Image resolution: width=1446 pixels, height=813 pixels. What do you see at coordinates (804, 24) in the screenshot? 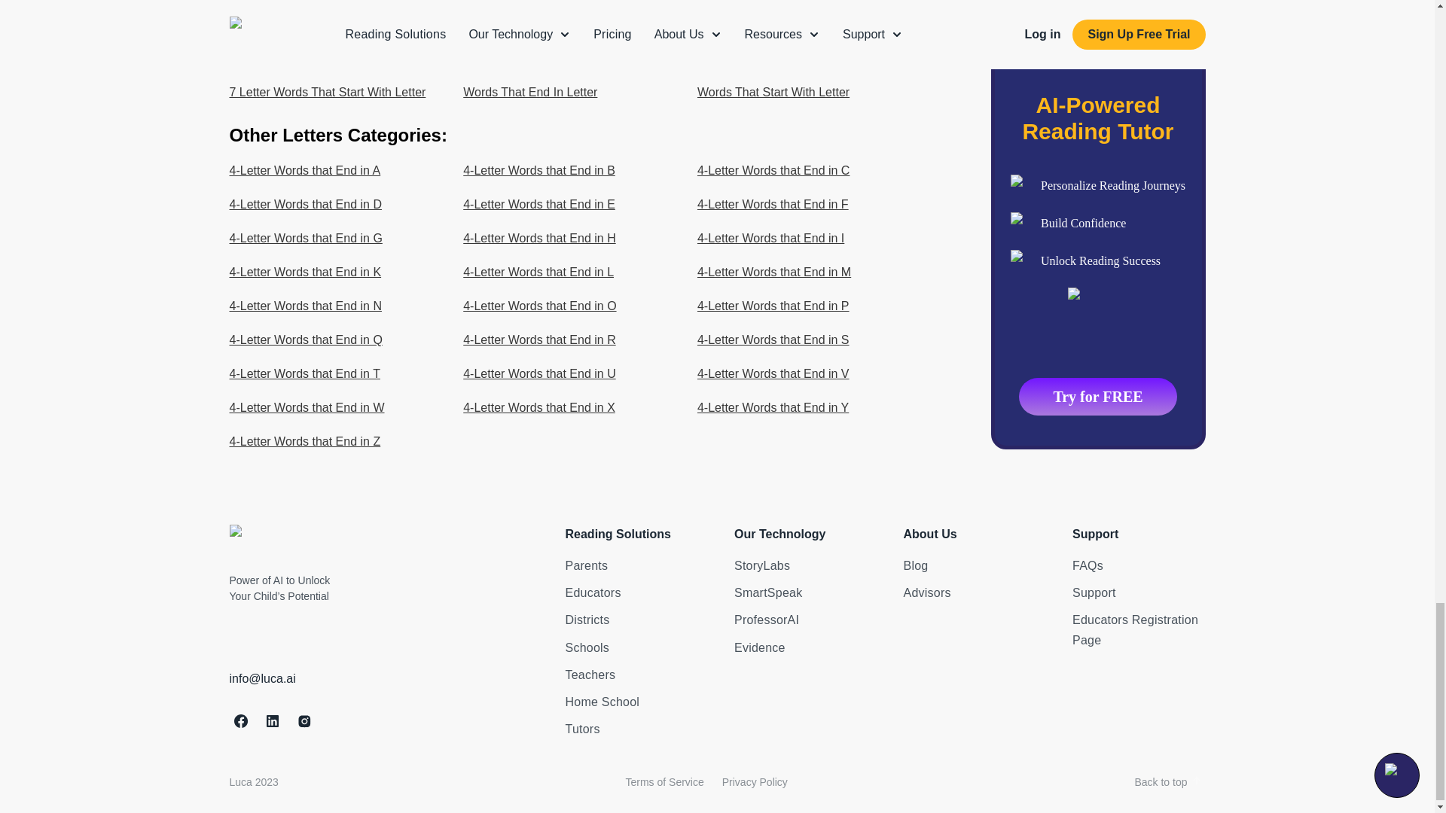
I see `5 Letter Words That Start With Letter` at bounding box center [804, 24].